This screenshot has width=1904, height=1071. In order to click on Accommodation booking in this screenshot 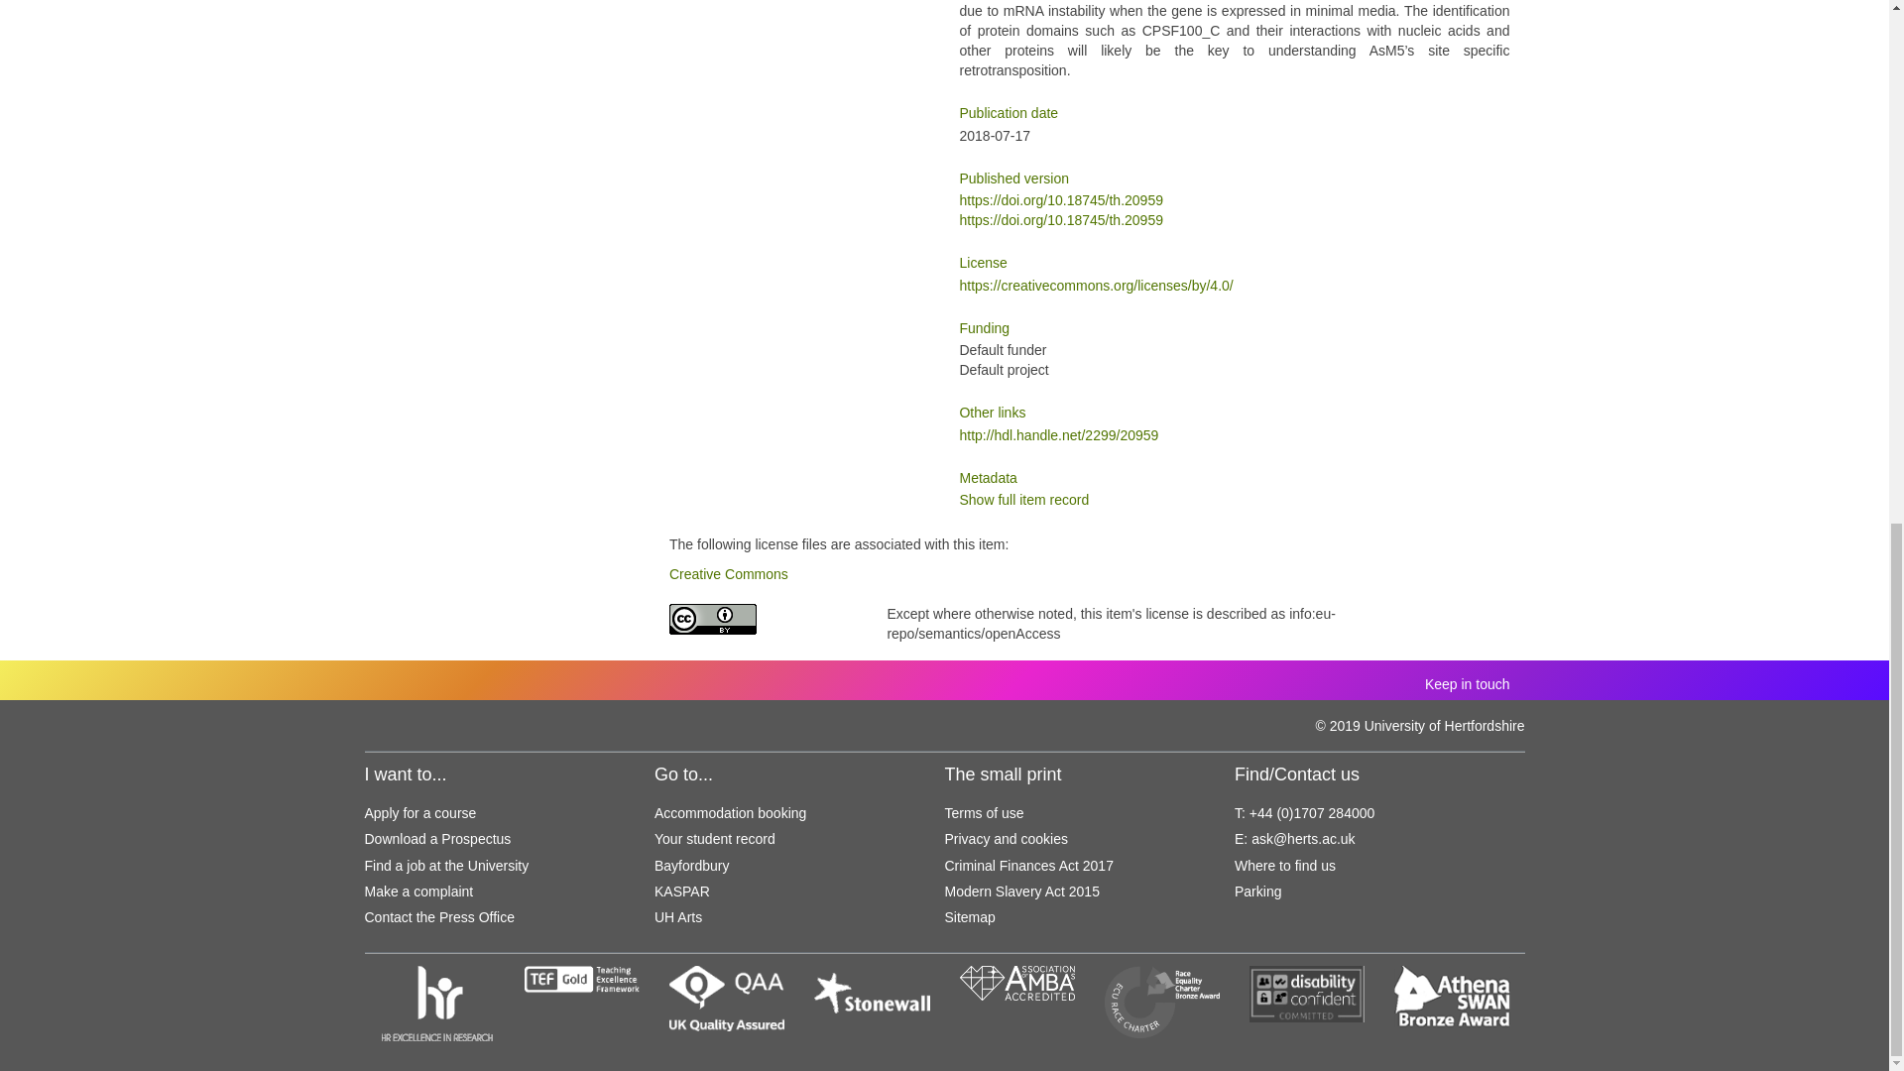, I will do `click(730, 813)`.